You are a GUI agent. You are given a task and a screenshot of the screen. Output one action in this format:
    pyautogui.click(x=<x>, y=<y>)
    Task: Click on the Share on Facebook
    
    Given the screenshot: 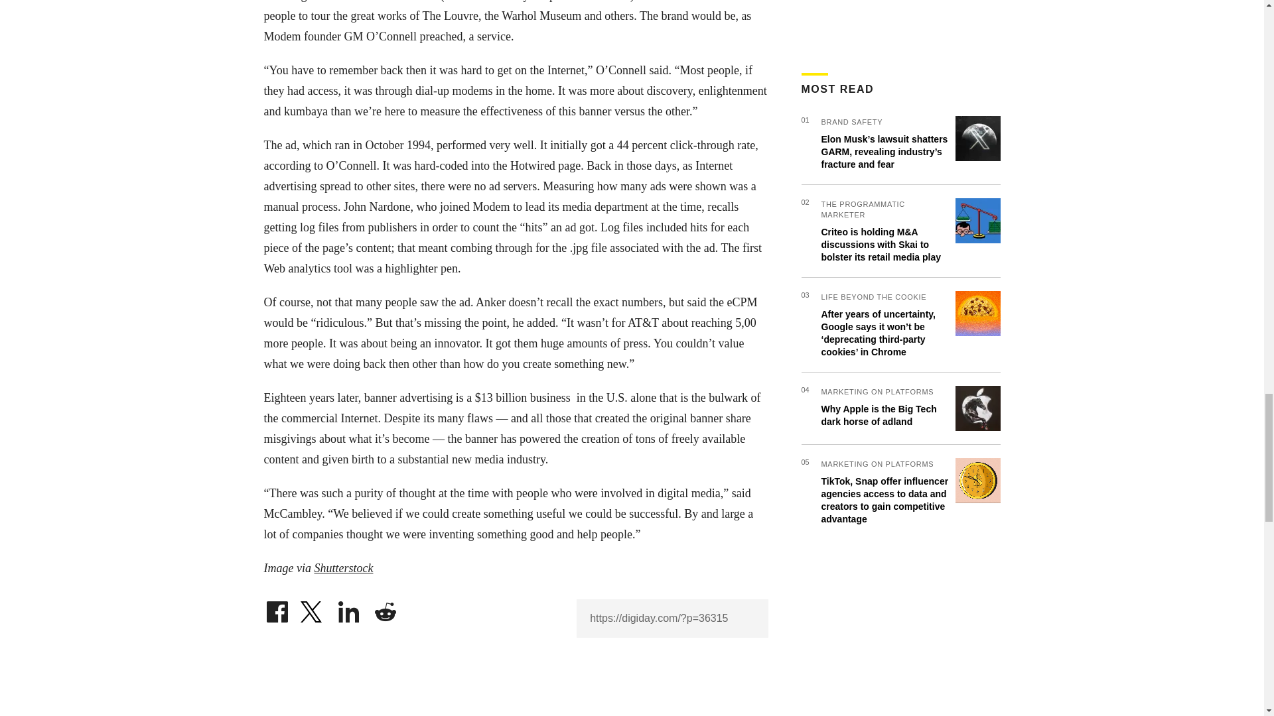 What is the action you would take?
    pyautogui.click(x=277, y=609)
    